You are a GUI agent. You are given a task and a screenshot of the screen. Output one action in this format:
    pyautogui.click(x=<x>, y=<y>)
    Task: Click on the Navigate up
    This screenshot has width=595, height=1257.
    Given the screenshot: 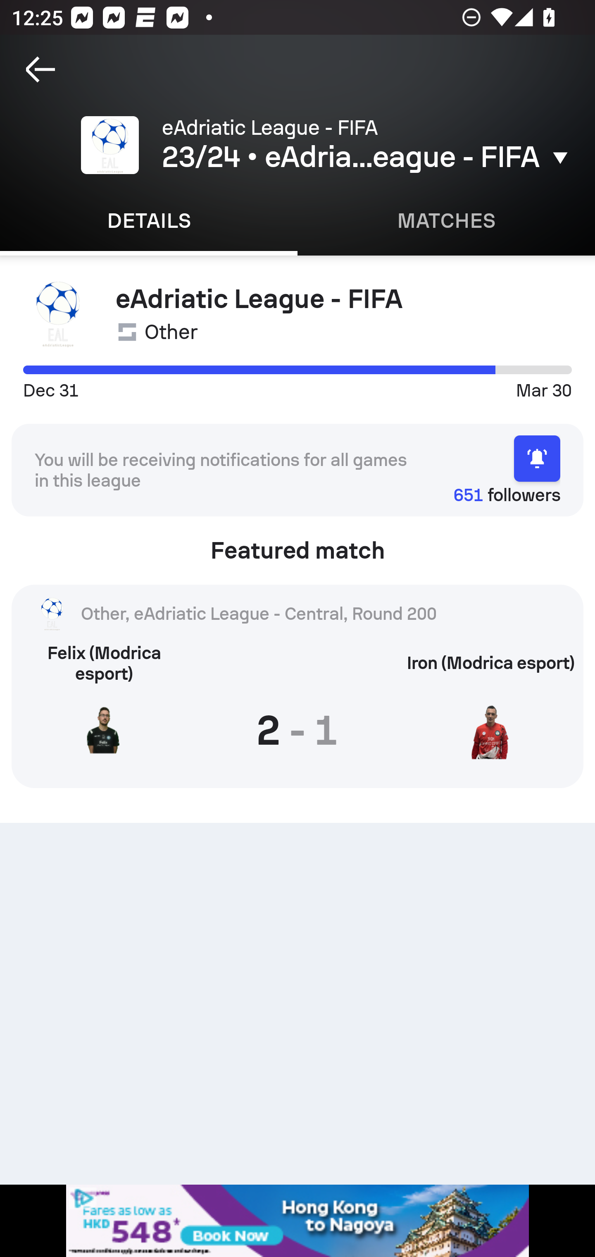 What is the action you would take?
    pyautogui.click(x=40, y=69)
    